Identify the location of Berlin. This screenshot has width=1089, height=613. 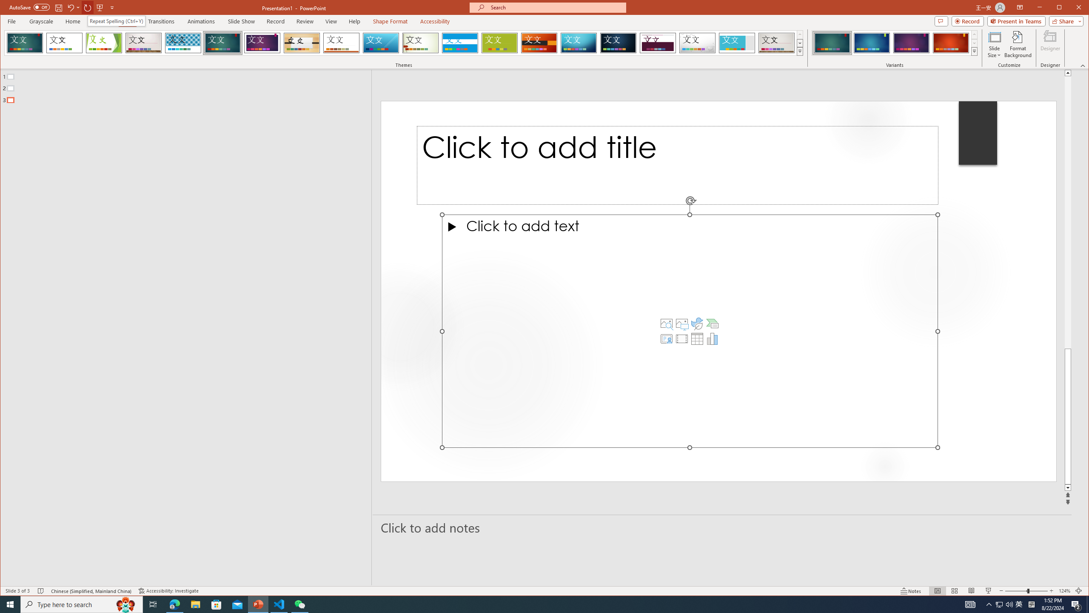
(539, 43).